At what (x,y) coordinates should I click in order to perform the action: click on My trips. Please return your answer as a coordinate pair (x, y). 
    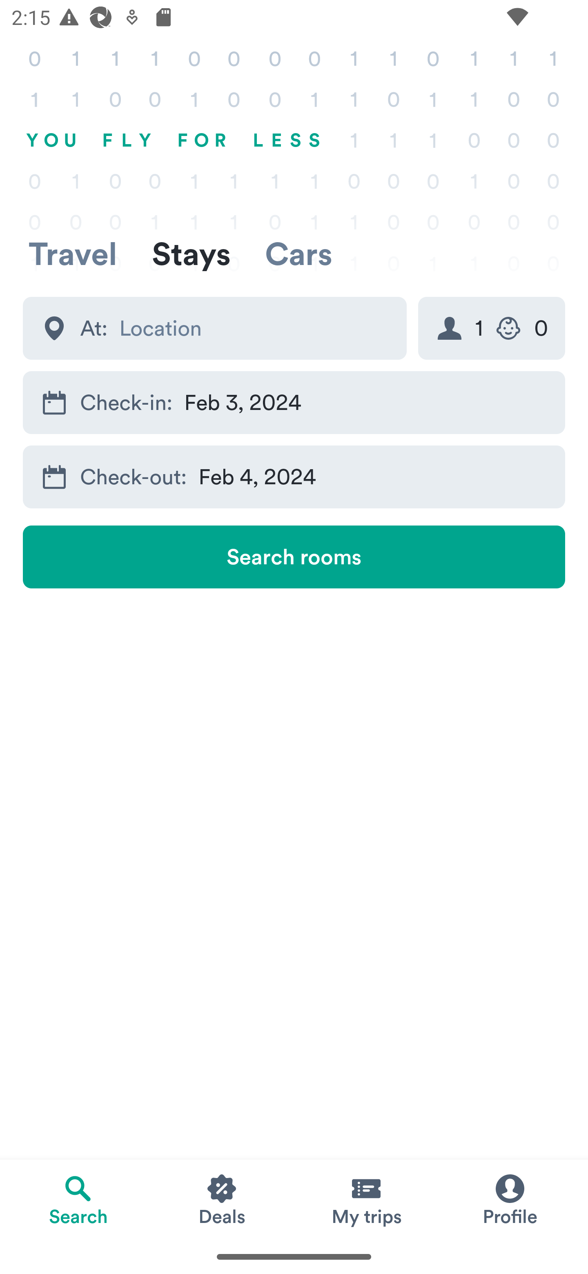
    Looking at the image, I should click on (366, 1199).